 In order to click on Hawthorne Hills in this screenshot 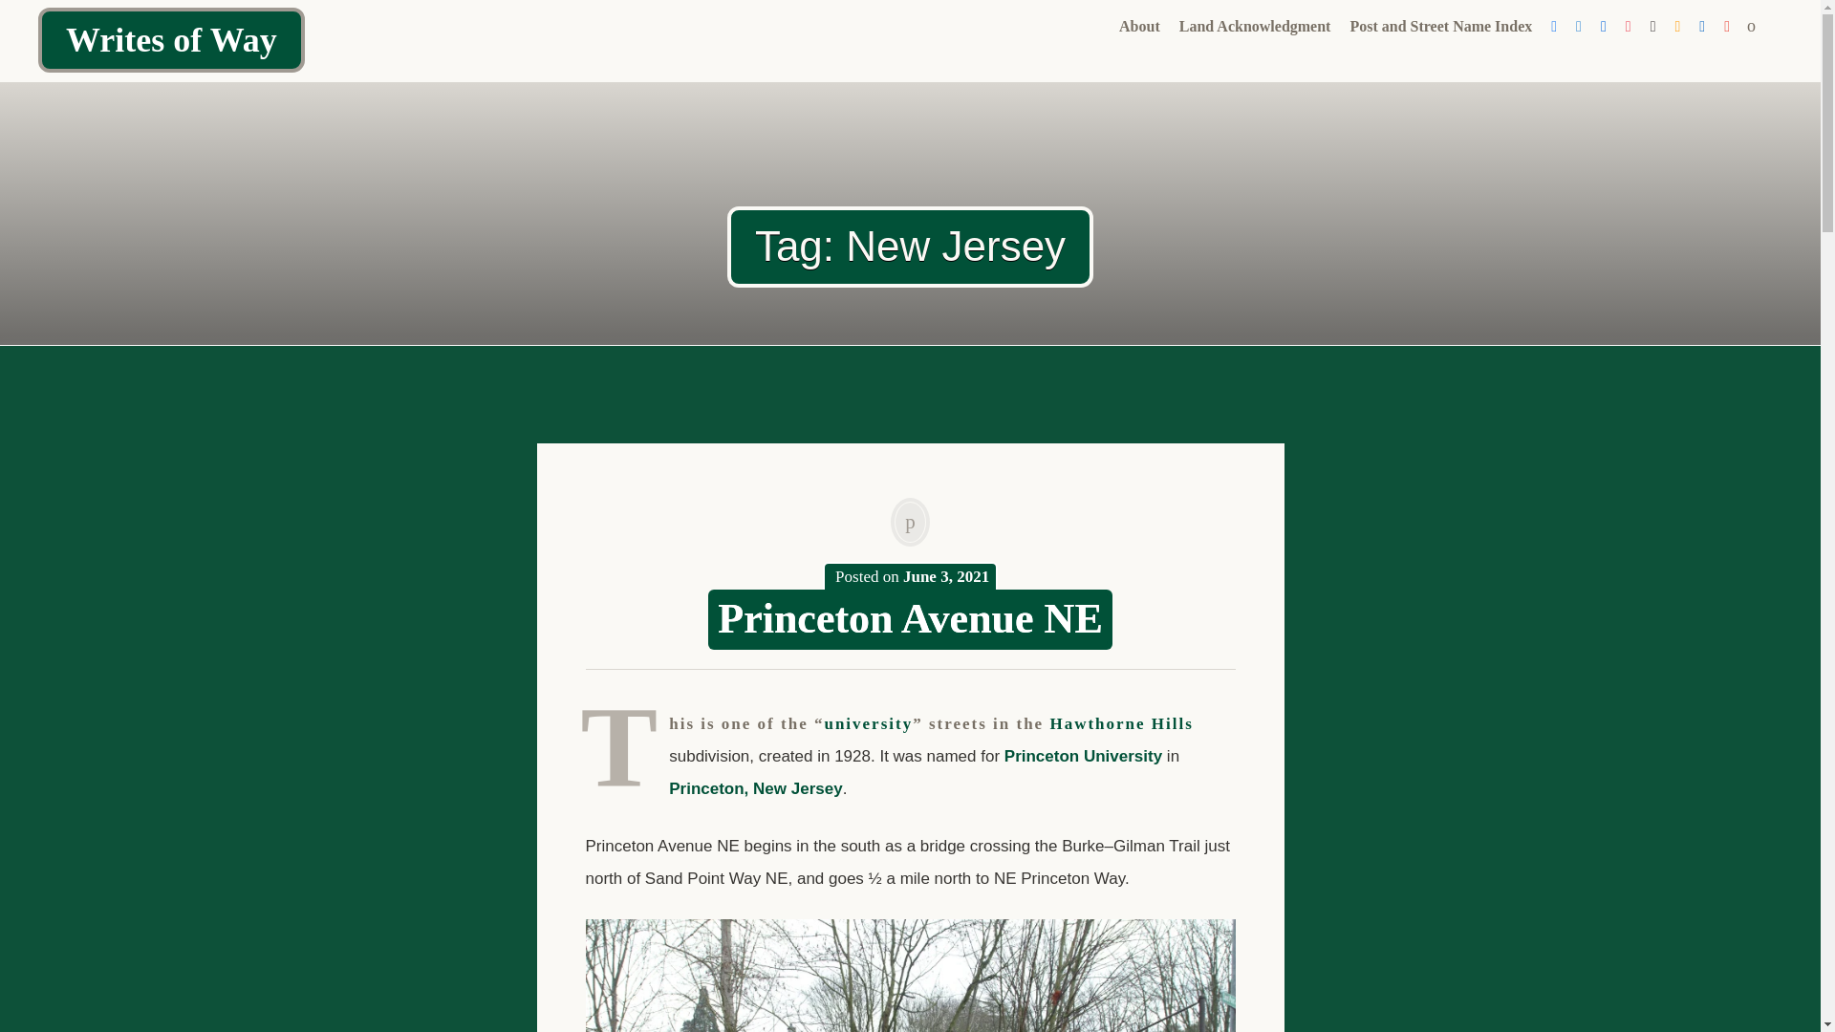, I will do `click(1121, 723)`.